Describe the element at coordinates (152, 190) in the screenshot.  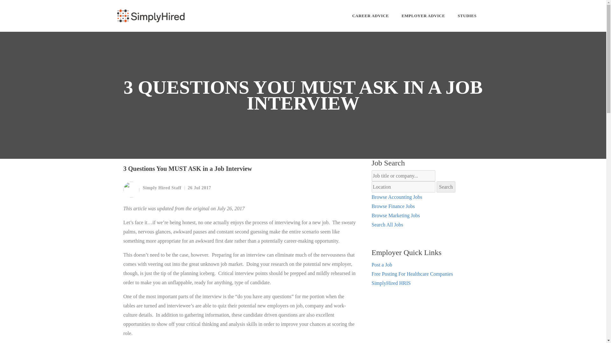
I see `Simply Hired Staff` at that location.